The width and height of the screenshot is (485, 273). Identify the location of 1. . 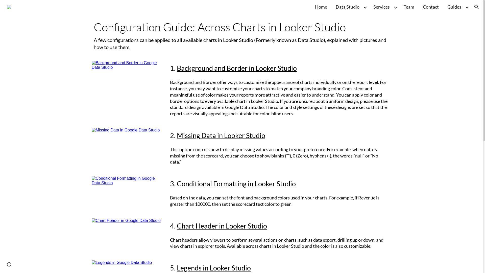
(173, 68).